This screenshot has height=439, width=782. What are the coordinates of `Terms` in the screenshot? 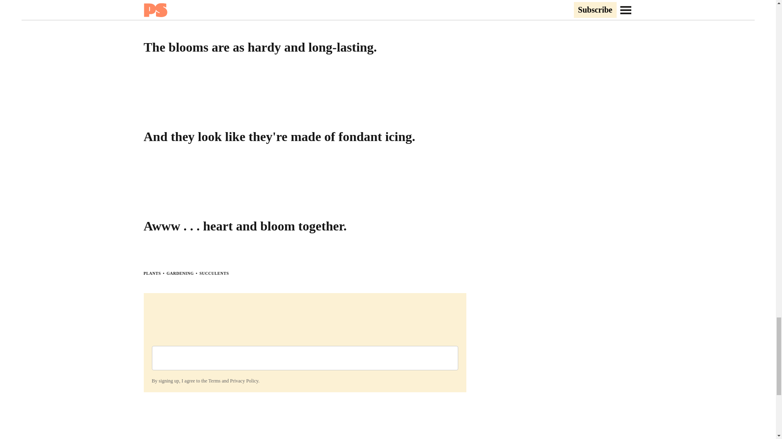 It's located at (214, 380).